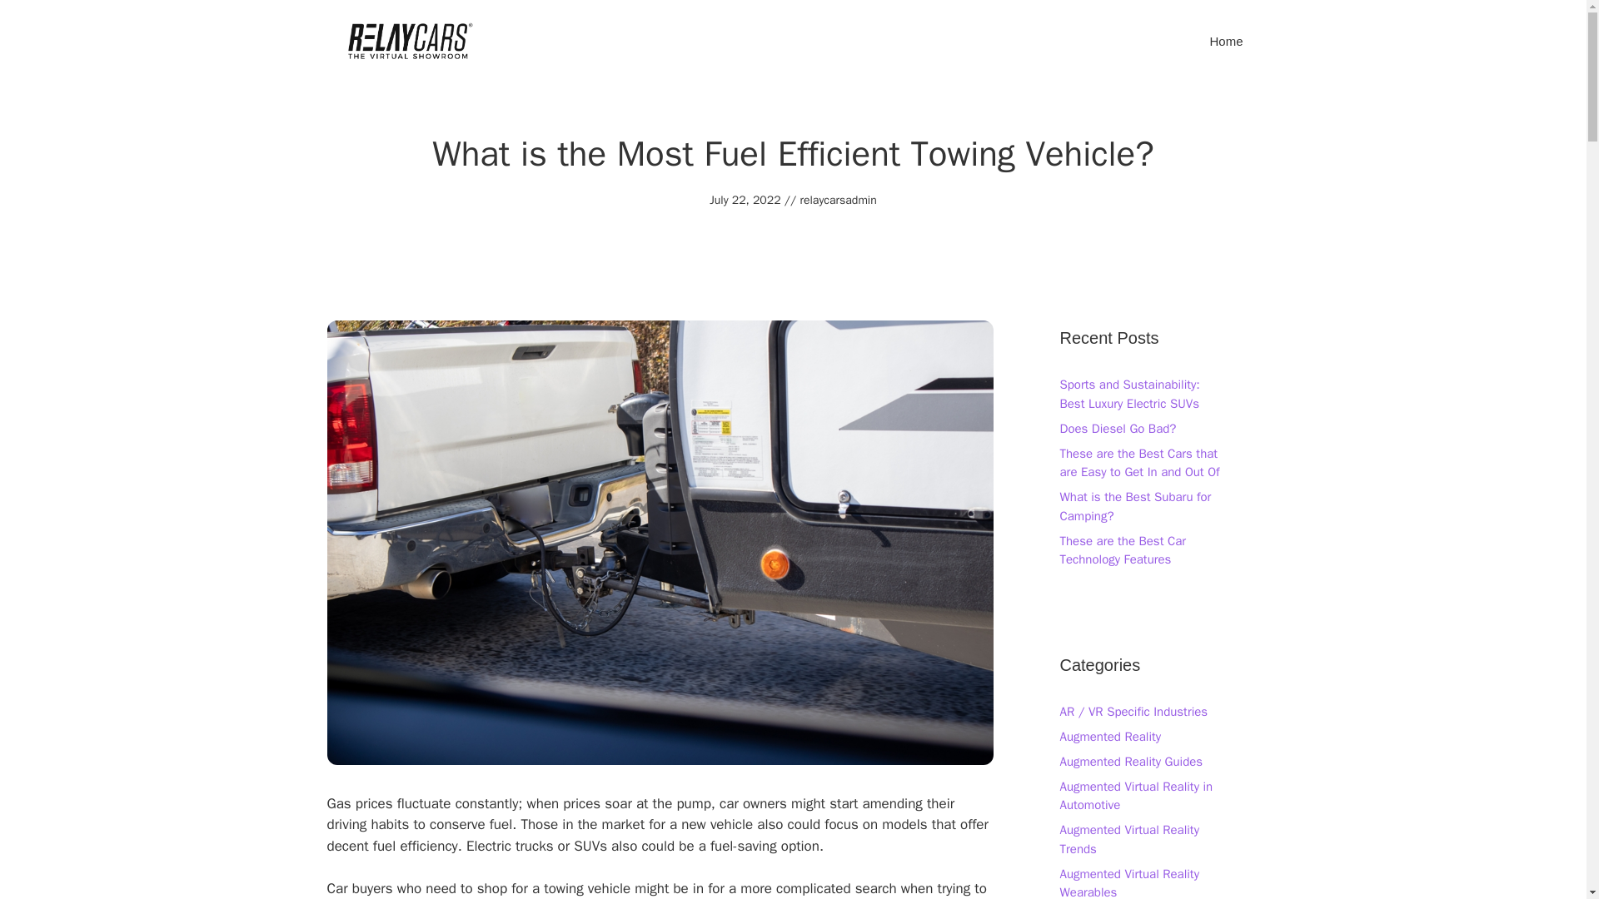 The width and height of the screenshot is (1599, 899). Describe the element at coordinates (1109, 736) in the screenshot. I see `Augmented Reality` at that location.